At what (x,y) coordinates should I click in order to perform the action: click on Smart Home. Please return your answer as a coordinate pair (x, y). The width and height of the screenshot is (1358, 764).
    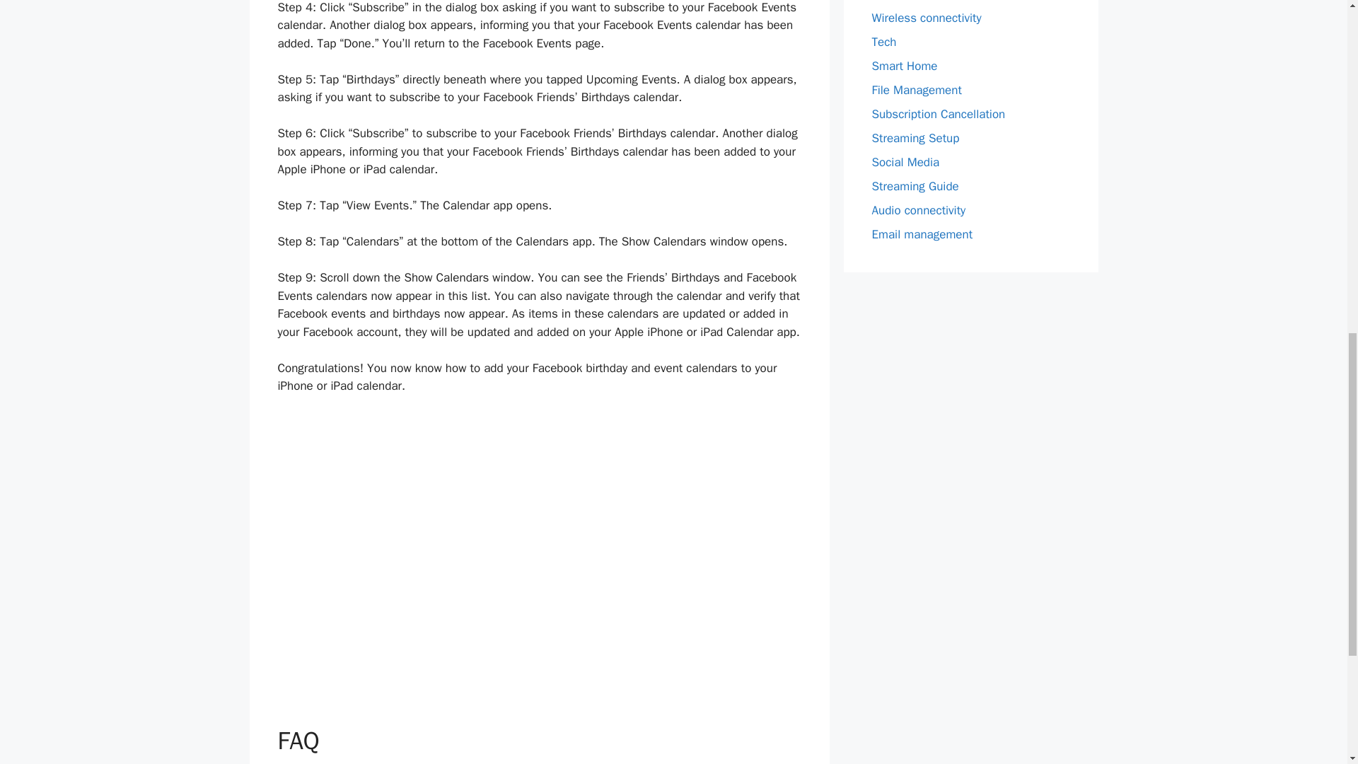
    Looking at the image, I should click on (904, 66).